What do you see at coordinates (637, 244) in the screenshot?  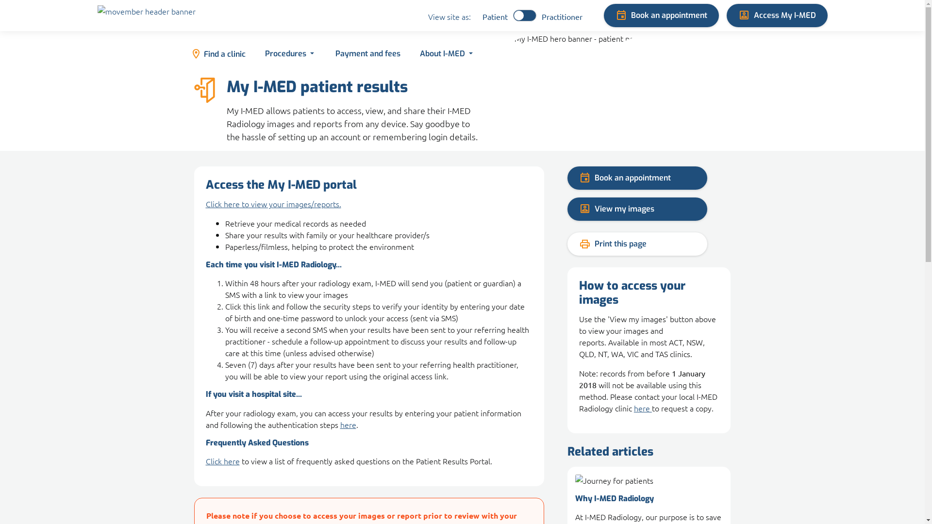 I see `printPrint this page` at bounding box center [637, 244].